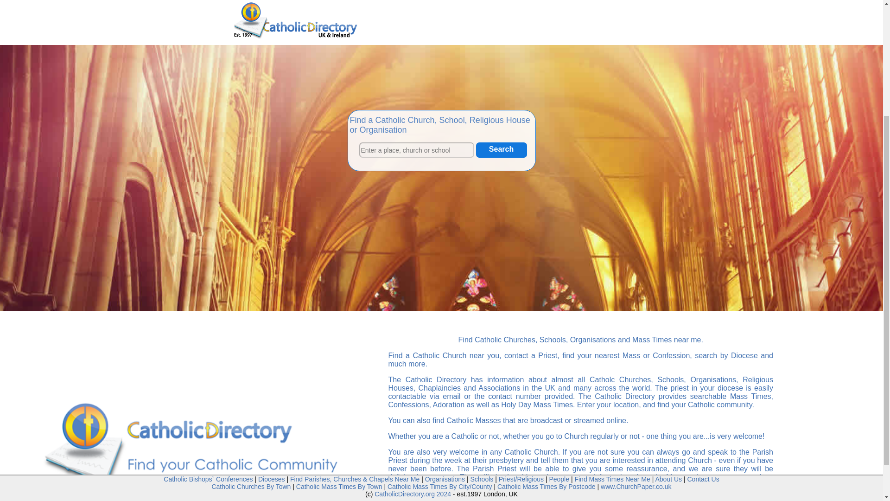  I want to click on Find Catholic Dioceses, so click(271, 323).